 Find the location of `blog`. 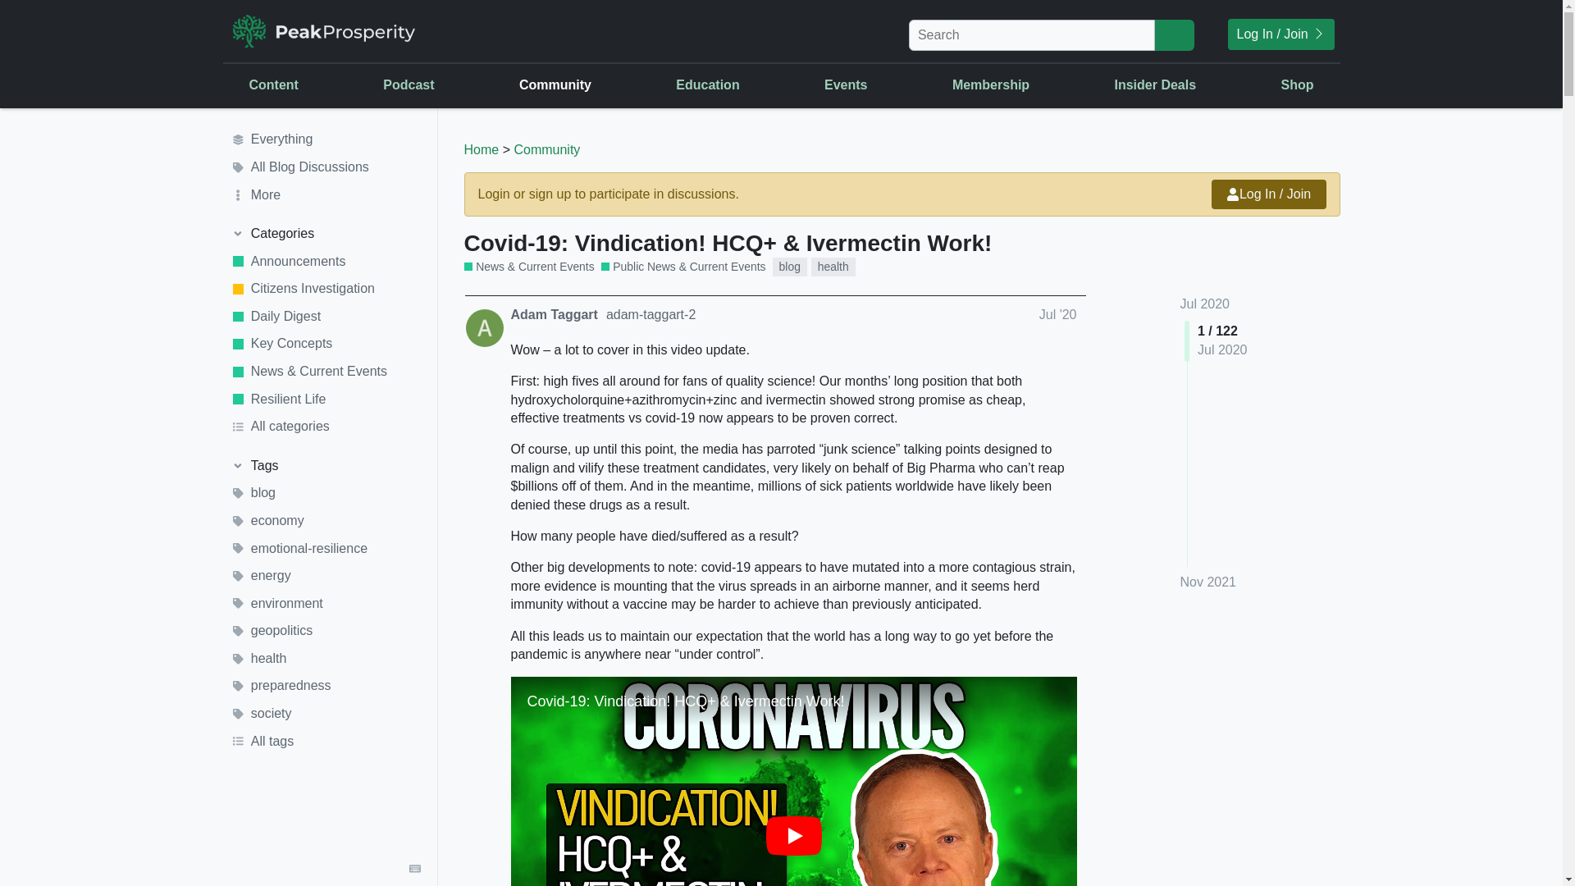

blog is located at coordinates (326, 494).